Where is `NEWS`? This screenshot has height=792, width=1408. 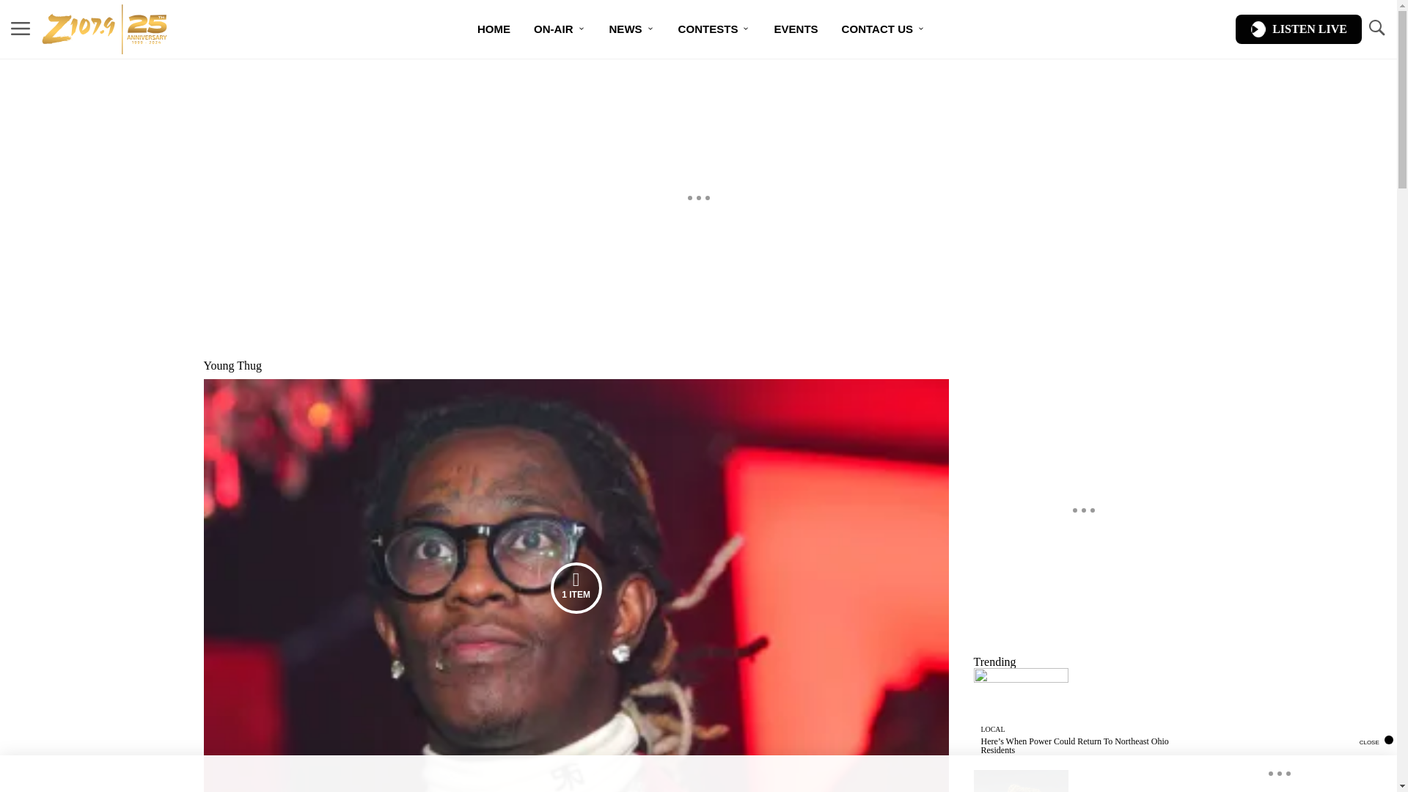 NEWS is located at coordinates (631, 29).